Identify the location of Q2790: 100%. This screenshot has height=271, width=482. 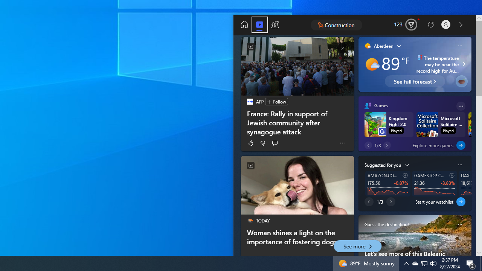
(433, 263).